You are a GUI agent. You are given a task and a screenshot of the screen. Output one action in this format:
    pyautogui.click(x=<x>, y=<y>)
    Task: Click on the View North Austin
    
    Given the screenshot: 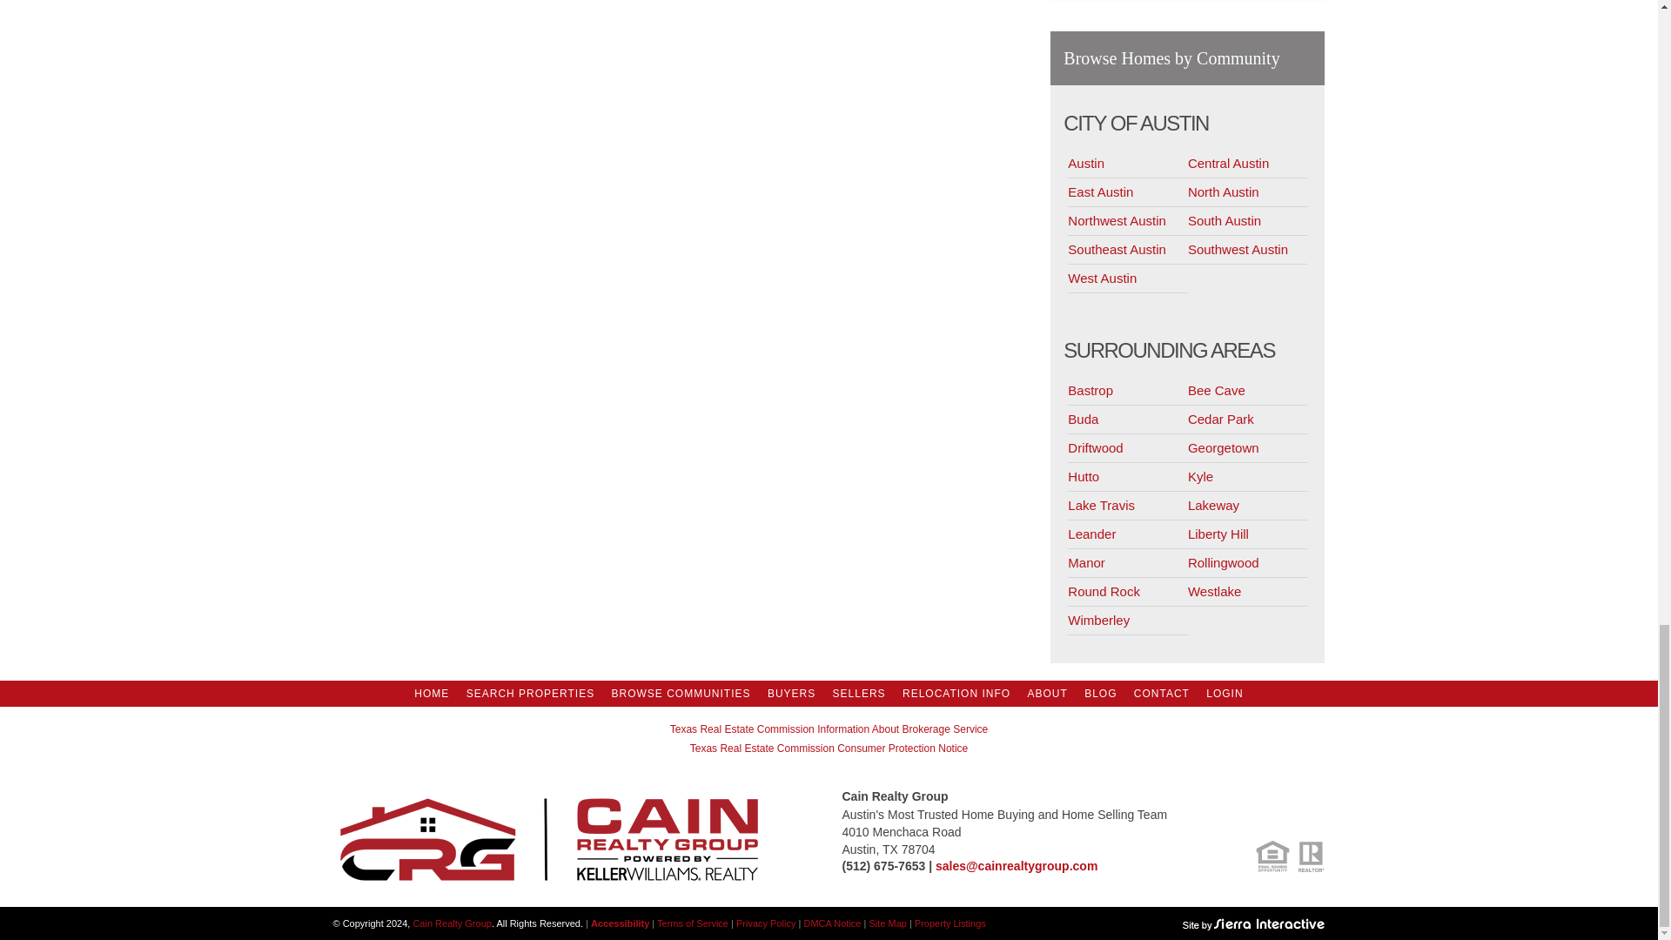 What is the action you would take?
    pyautogui.click(x=1248, y=192)
    